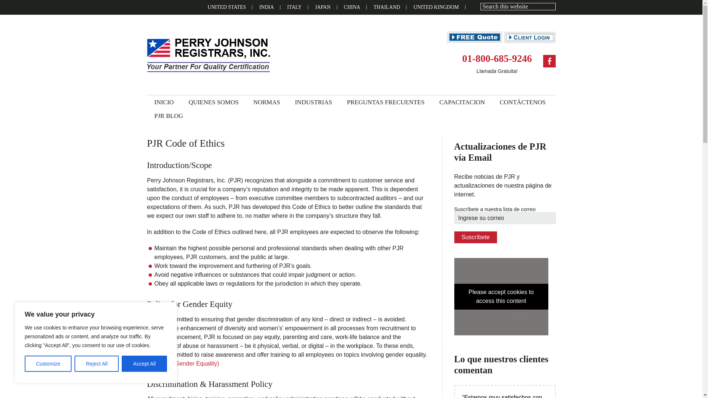 This screenshot has width=708, height=398. What do you see at coordinates (386, 7) in the screenshot?
I see `THAILAND` at bounding box center [386, 7].